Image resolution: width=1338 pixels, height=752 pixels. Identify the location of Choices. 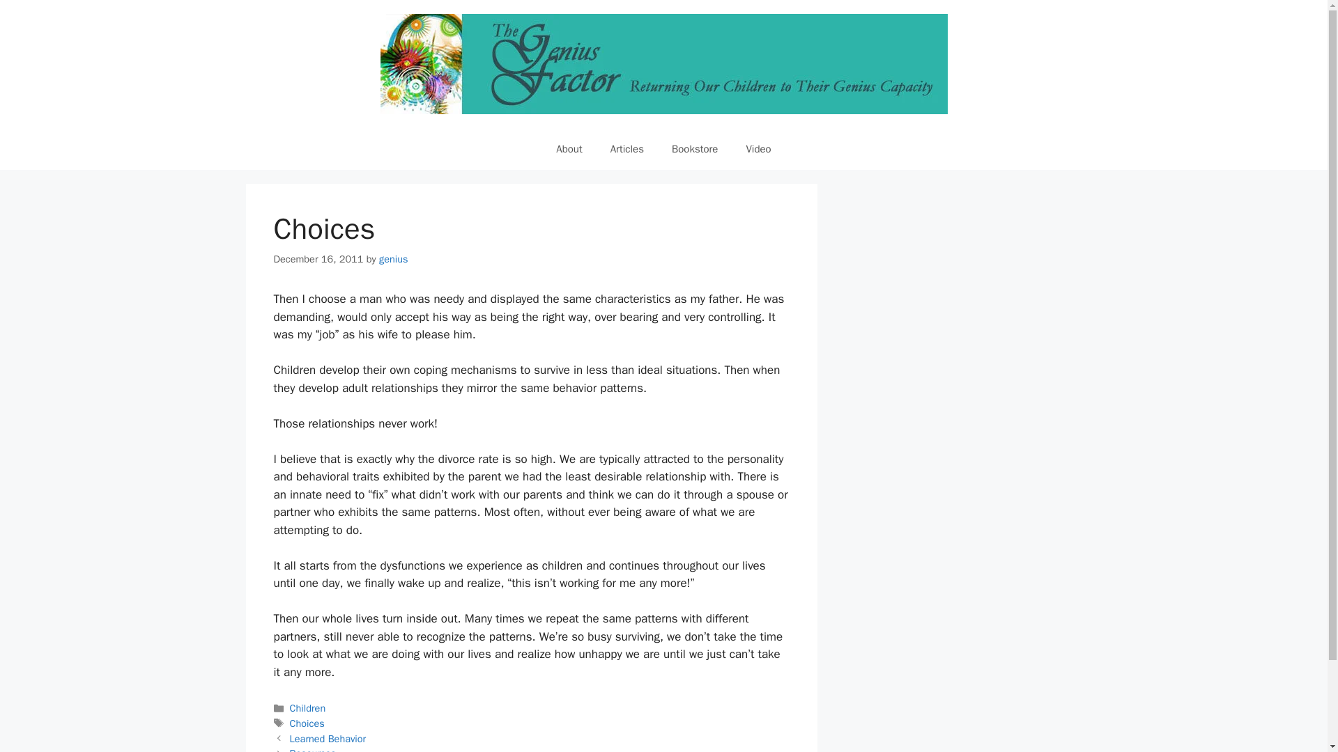
(307, 723).